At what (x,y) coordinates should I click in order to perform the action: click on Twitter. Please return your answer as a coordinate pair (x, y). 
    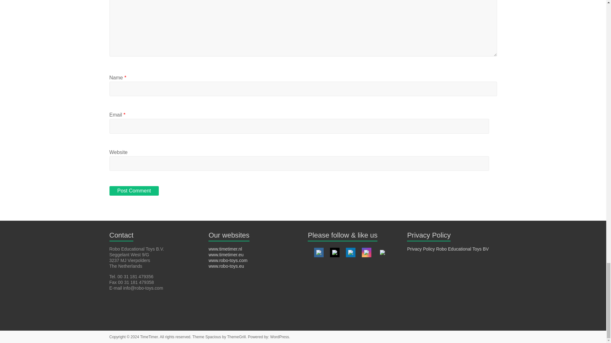
    Looking at the image, I should click on (335, 252).